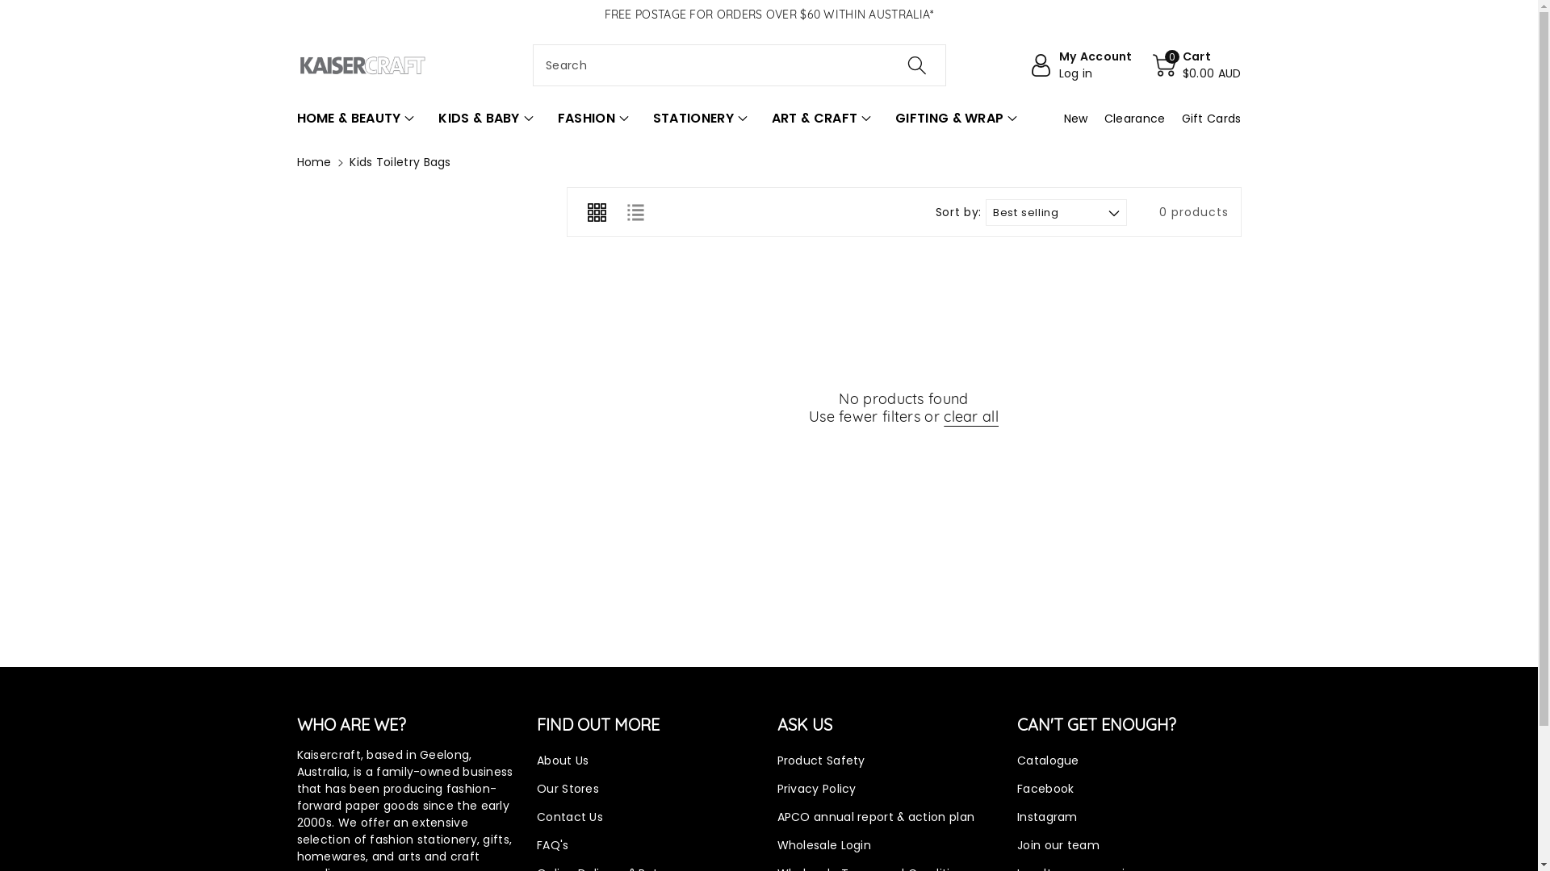 The height and width of the screenshot is (871, 1550). What do you see at coordinates (1081, 65) in the screenshot?
I see `My Account
Log in` at bounding box center [1081, 65].